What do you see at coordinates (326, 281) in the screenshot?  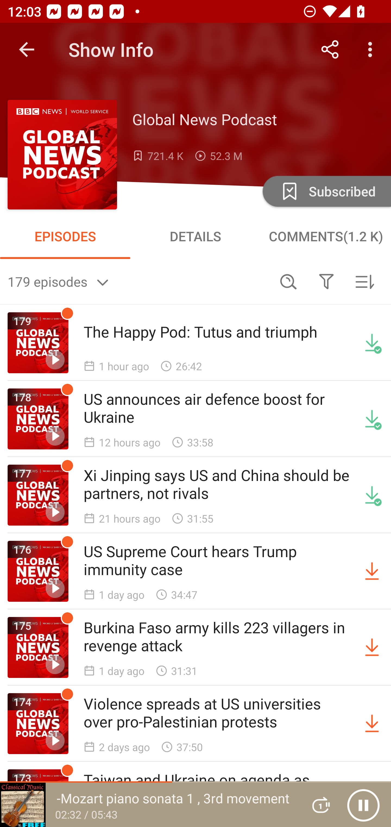 I see `` at bounding box center [326, 281].